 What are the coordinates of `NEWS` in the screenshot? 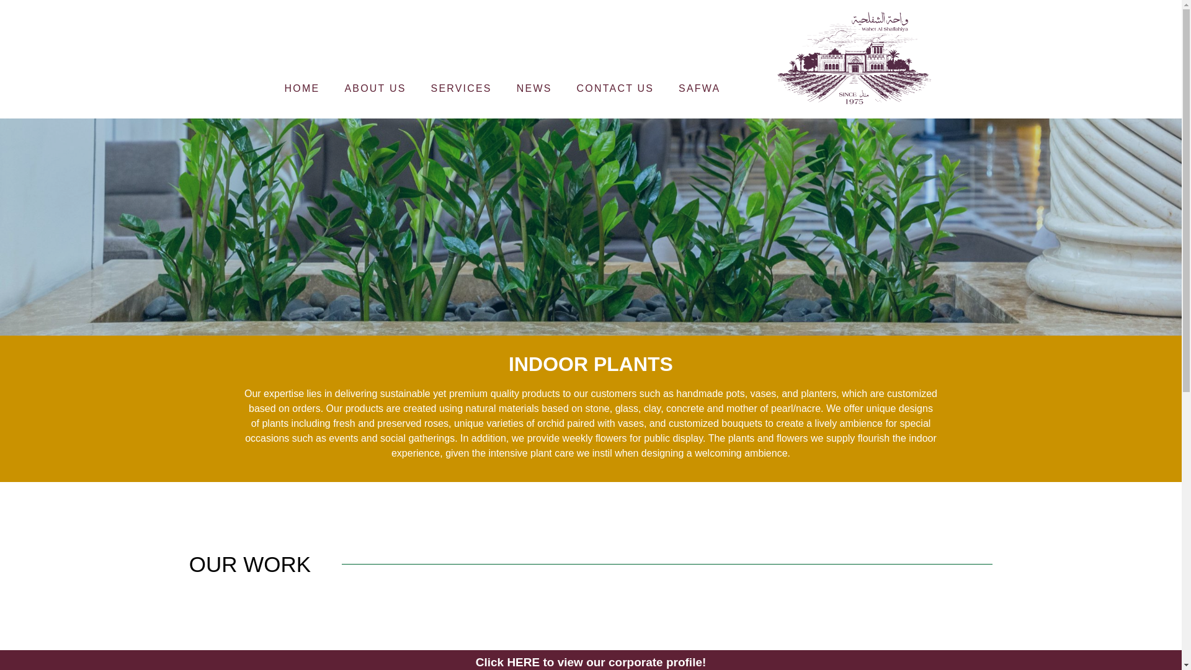 It's located at (534, 88).